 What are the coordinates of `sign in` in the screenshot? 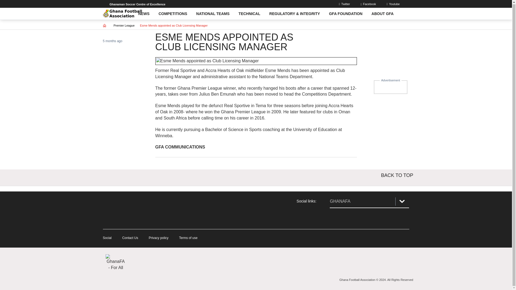 It's located at (369, 4).